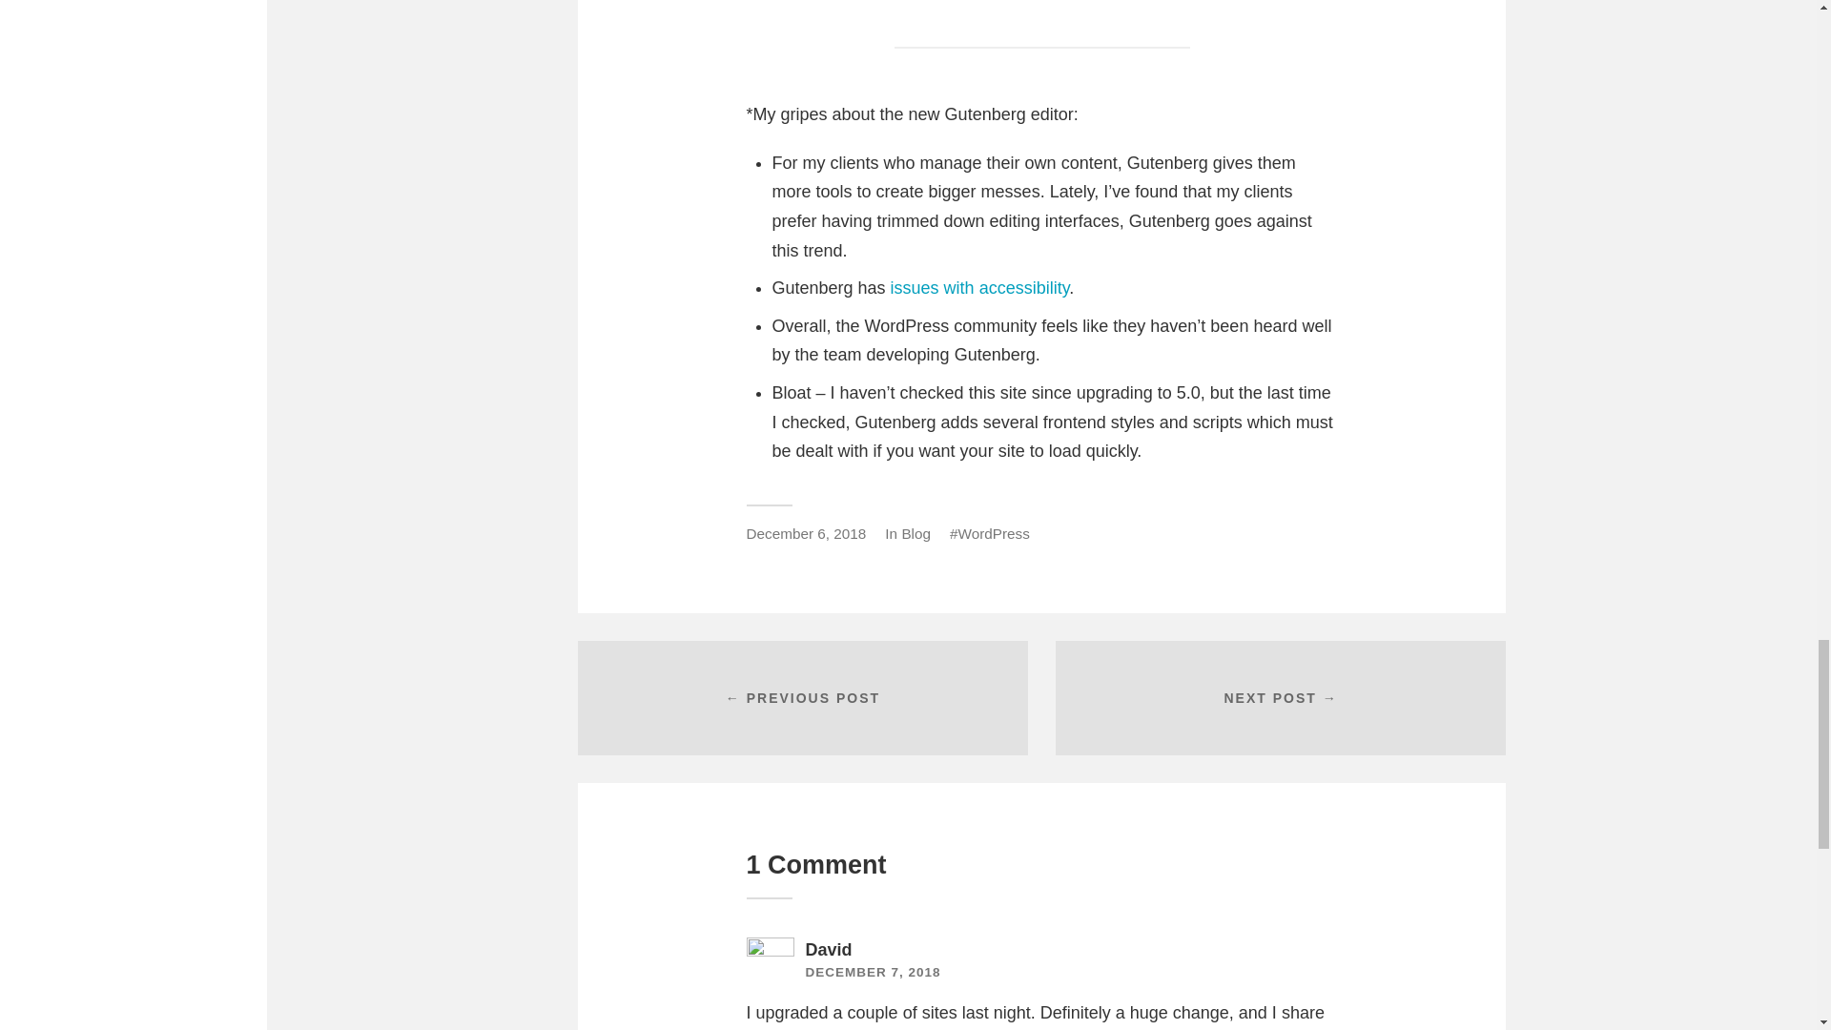 The width and height of the screenshot is (1831, 1030). What do you see at coordinates (873, 972) in the screenshot?
I see `DECEMBER 7, 2018` at bounding box center [873, 972].